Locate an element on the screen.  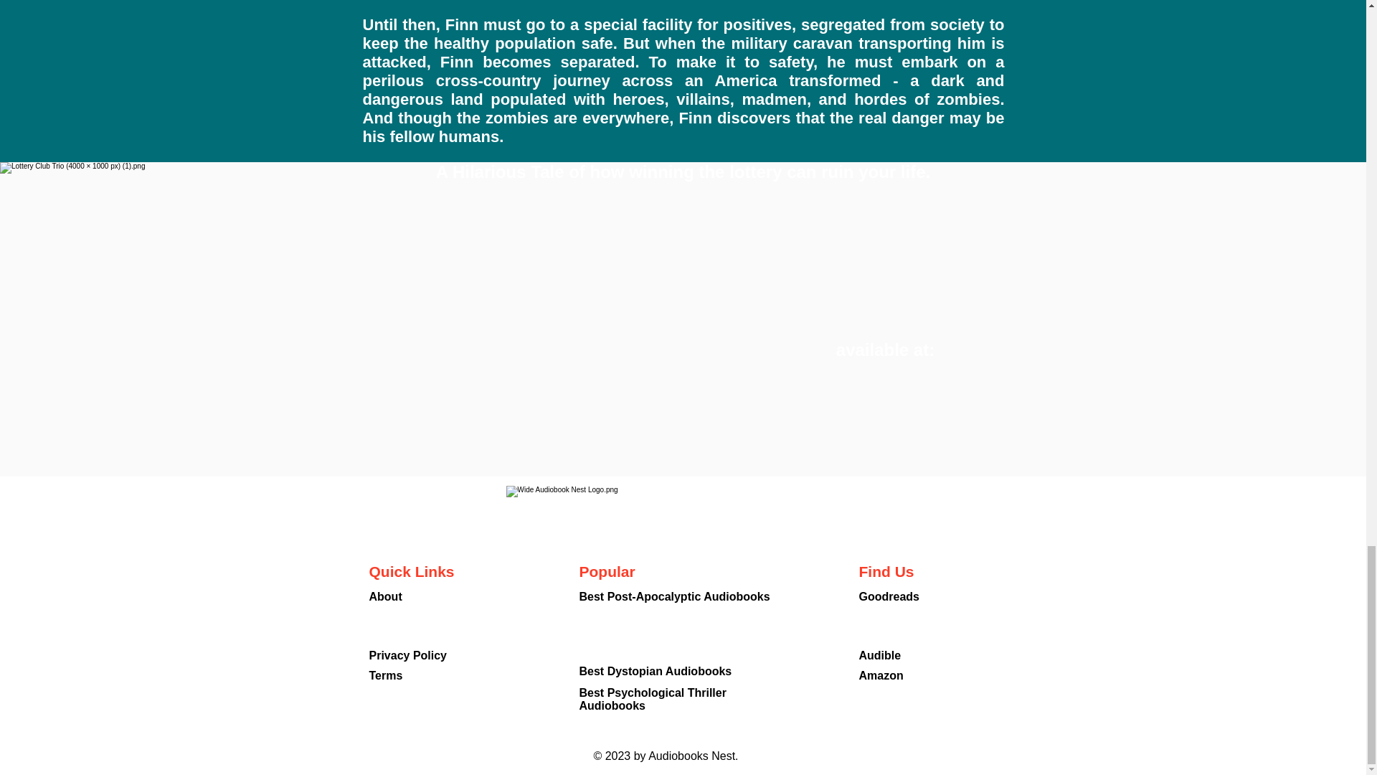
About is located at coordinates (385, 596).